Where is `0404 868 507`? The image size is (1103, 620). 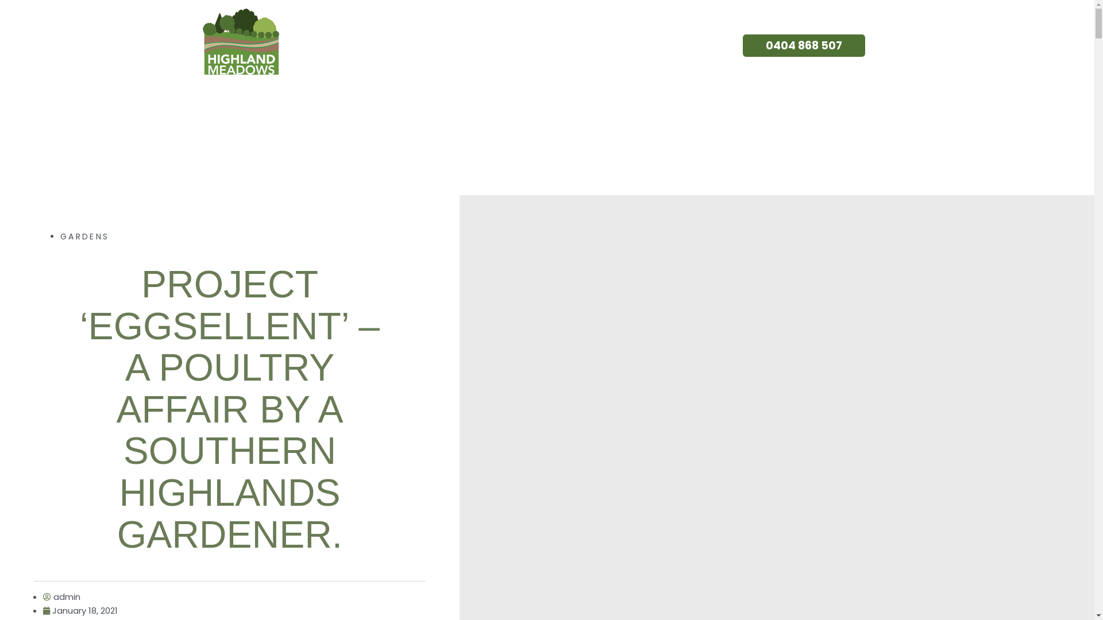
0404 868 507 is located at coordinates (804, 46).